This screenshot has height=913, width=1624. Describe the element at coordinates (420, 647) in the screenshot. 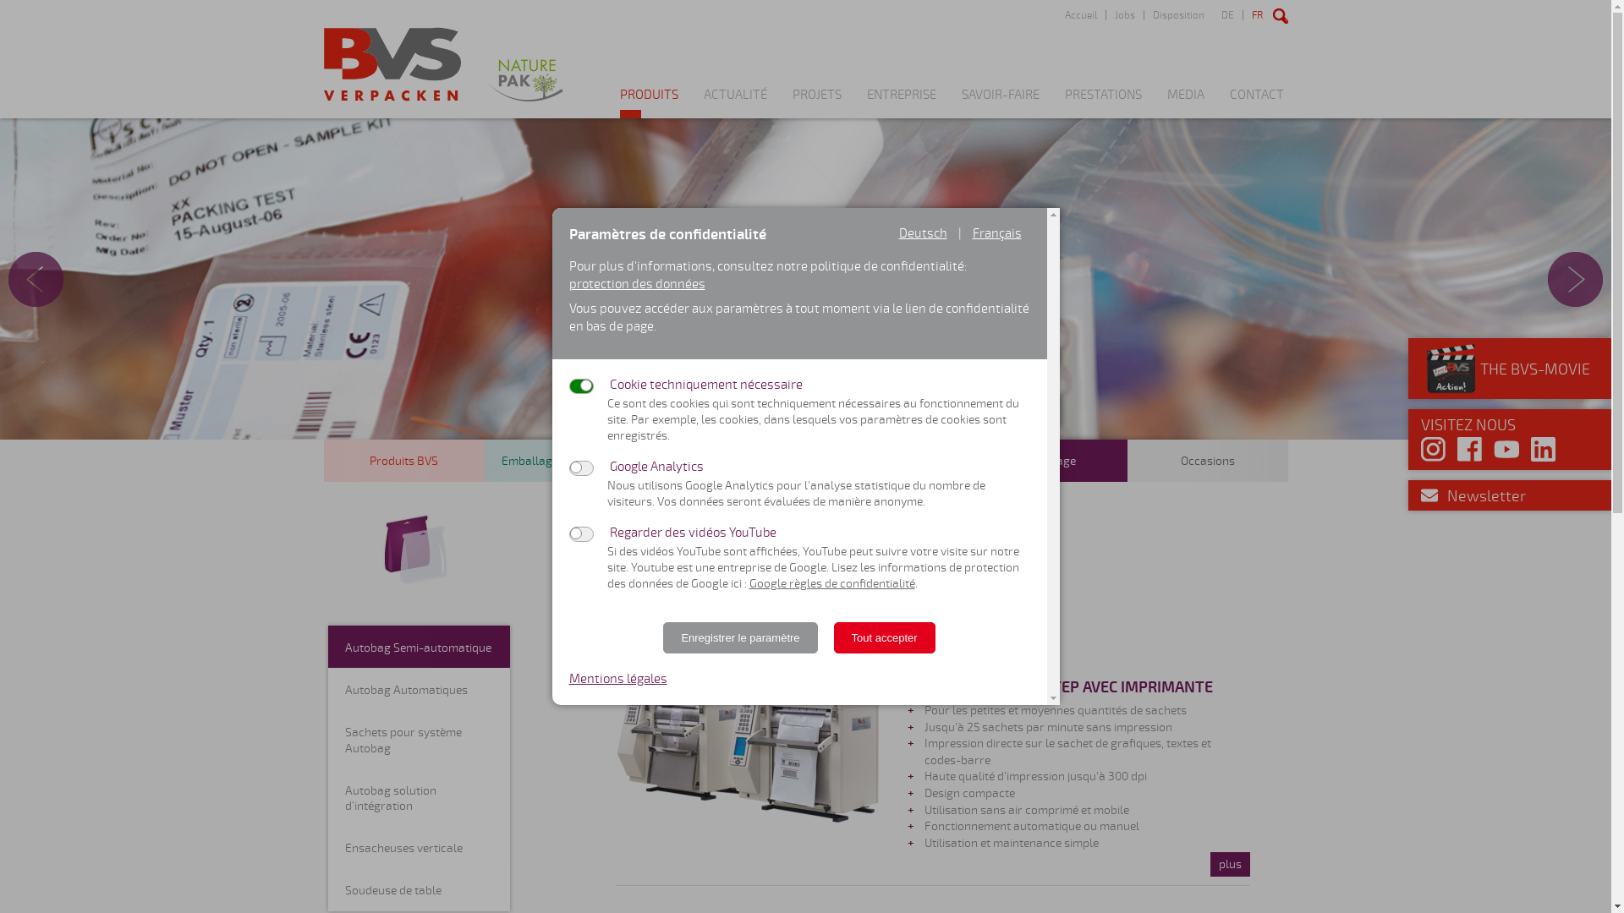

I see `Autobag Semi-automatique` at that location.